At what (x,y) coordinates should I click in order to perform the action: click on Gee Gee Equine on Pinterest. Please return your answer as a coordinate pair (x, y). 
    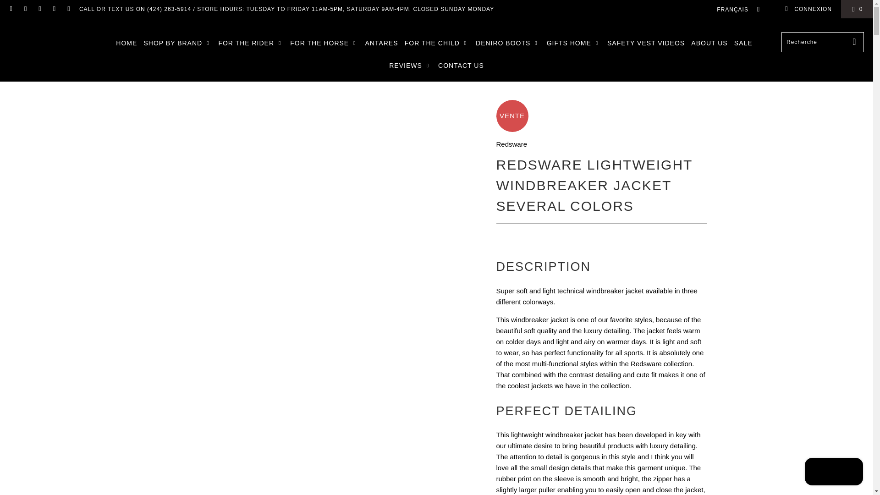
    Looking at the image, I should click on (54, 9).